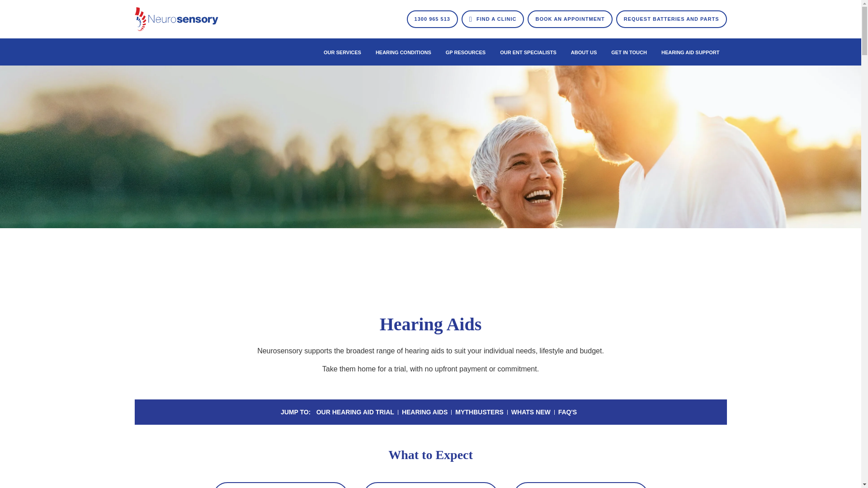 This screenshot has height=488, width=868. Describe the element at coordinates (629, 52) in the screenshot. I see `GET IN TOUCH` at that location.